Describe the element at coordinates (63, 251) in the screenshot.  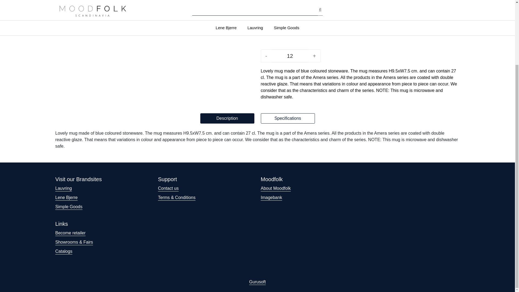
I see `Catalogs` at that location.